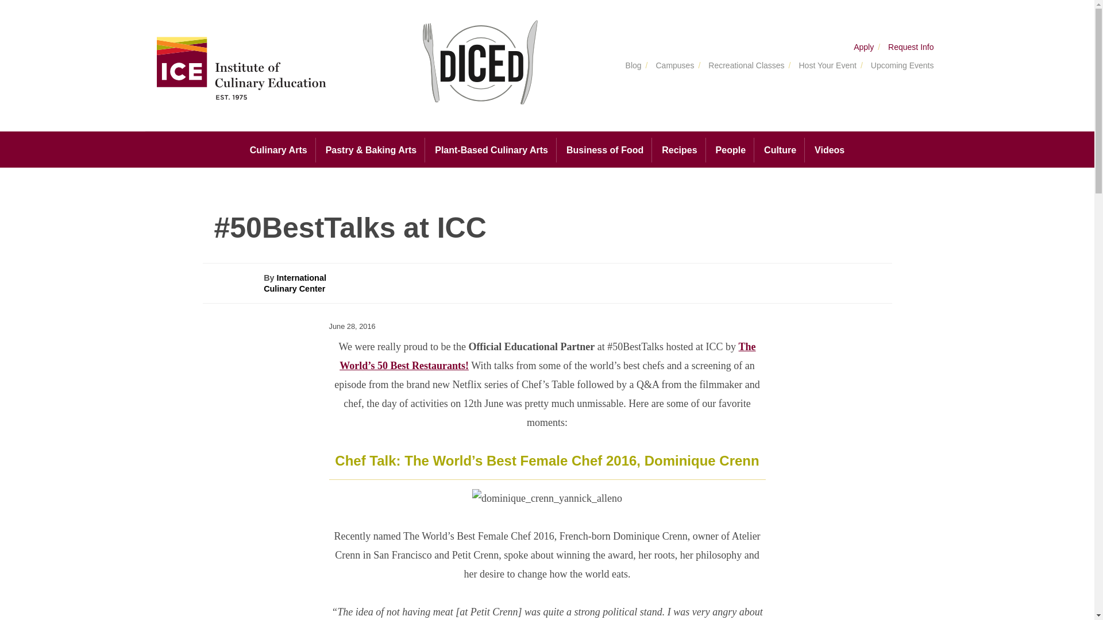 The width and height of the screenshot is (1103, 620). Describe the element at coordinates (278, 149) in the screenshot. I see `Culinary Arts` at that location.